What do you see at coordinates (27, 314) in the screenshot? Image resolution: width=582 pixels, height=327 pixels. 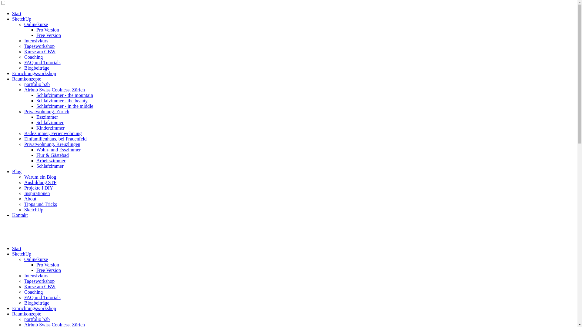 I see `Raumkonzepte` at bounding box center [27, 314].